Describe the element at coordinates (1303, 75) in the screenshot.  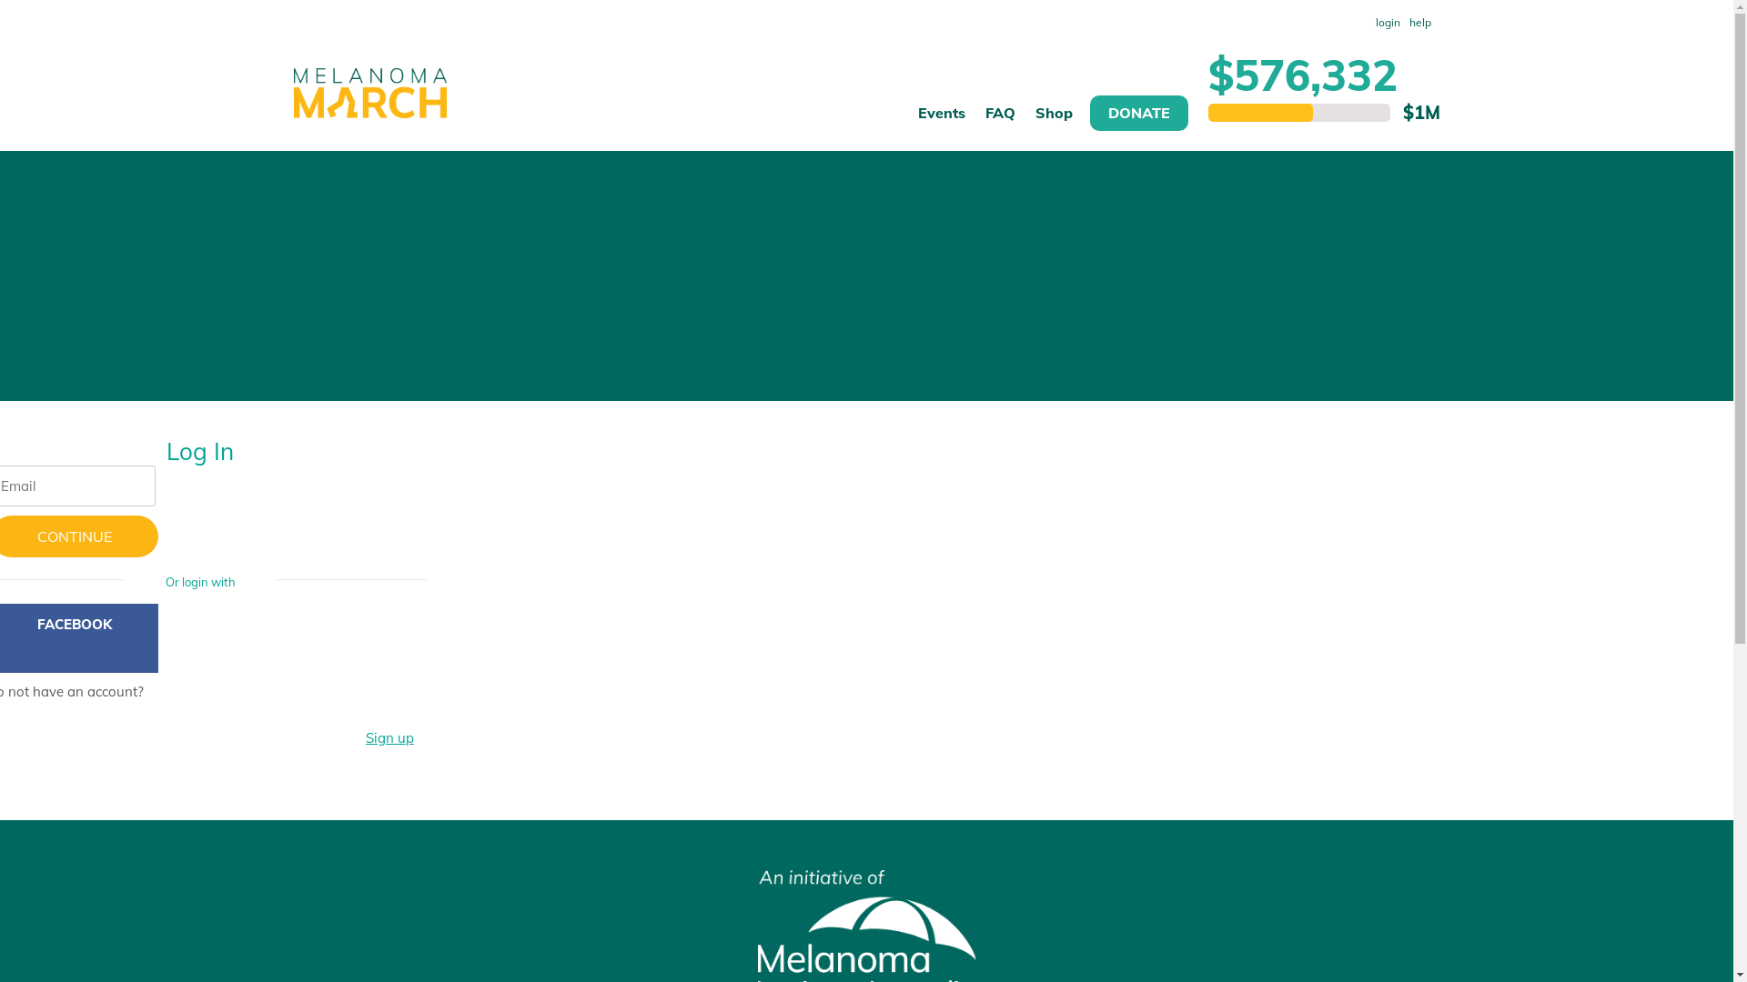
I see `$576,332` at that location.